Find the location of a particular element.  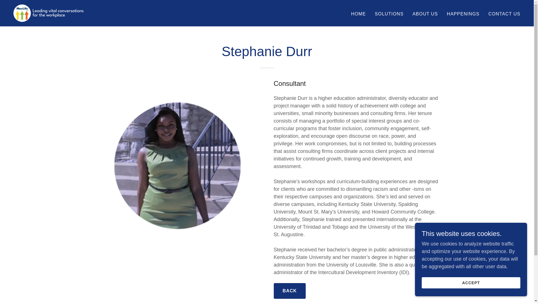

BACK is located at coordinates (289, 291).